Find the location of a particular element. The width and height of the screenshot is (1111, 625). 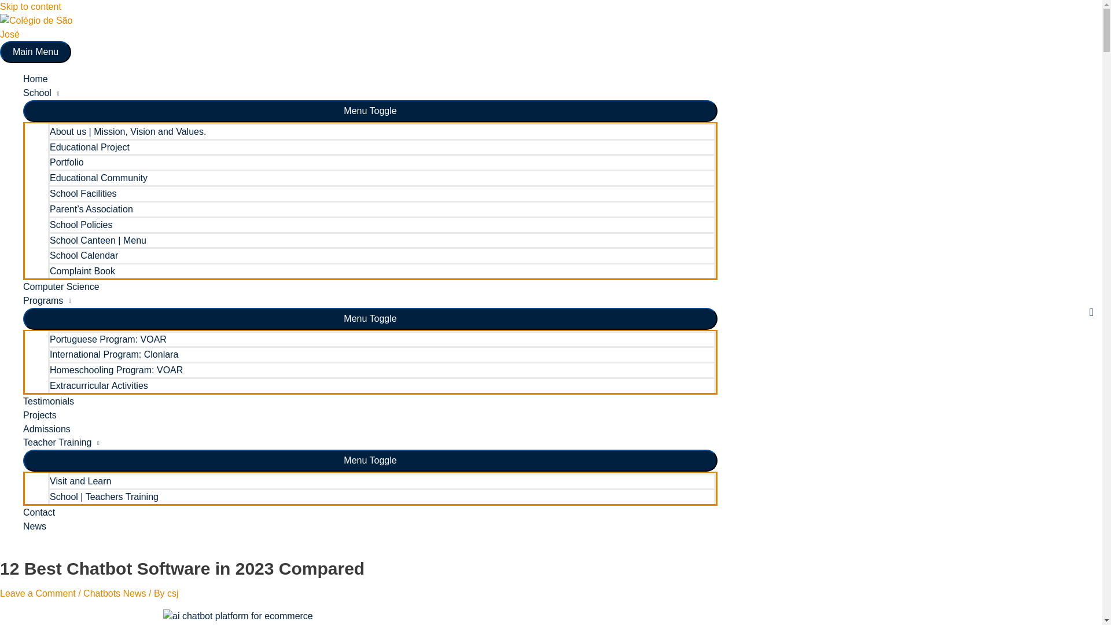

Home is located at coordinates (370, 79).